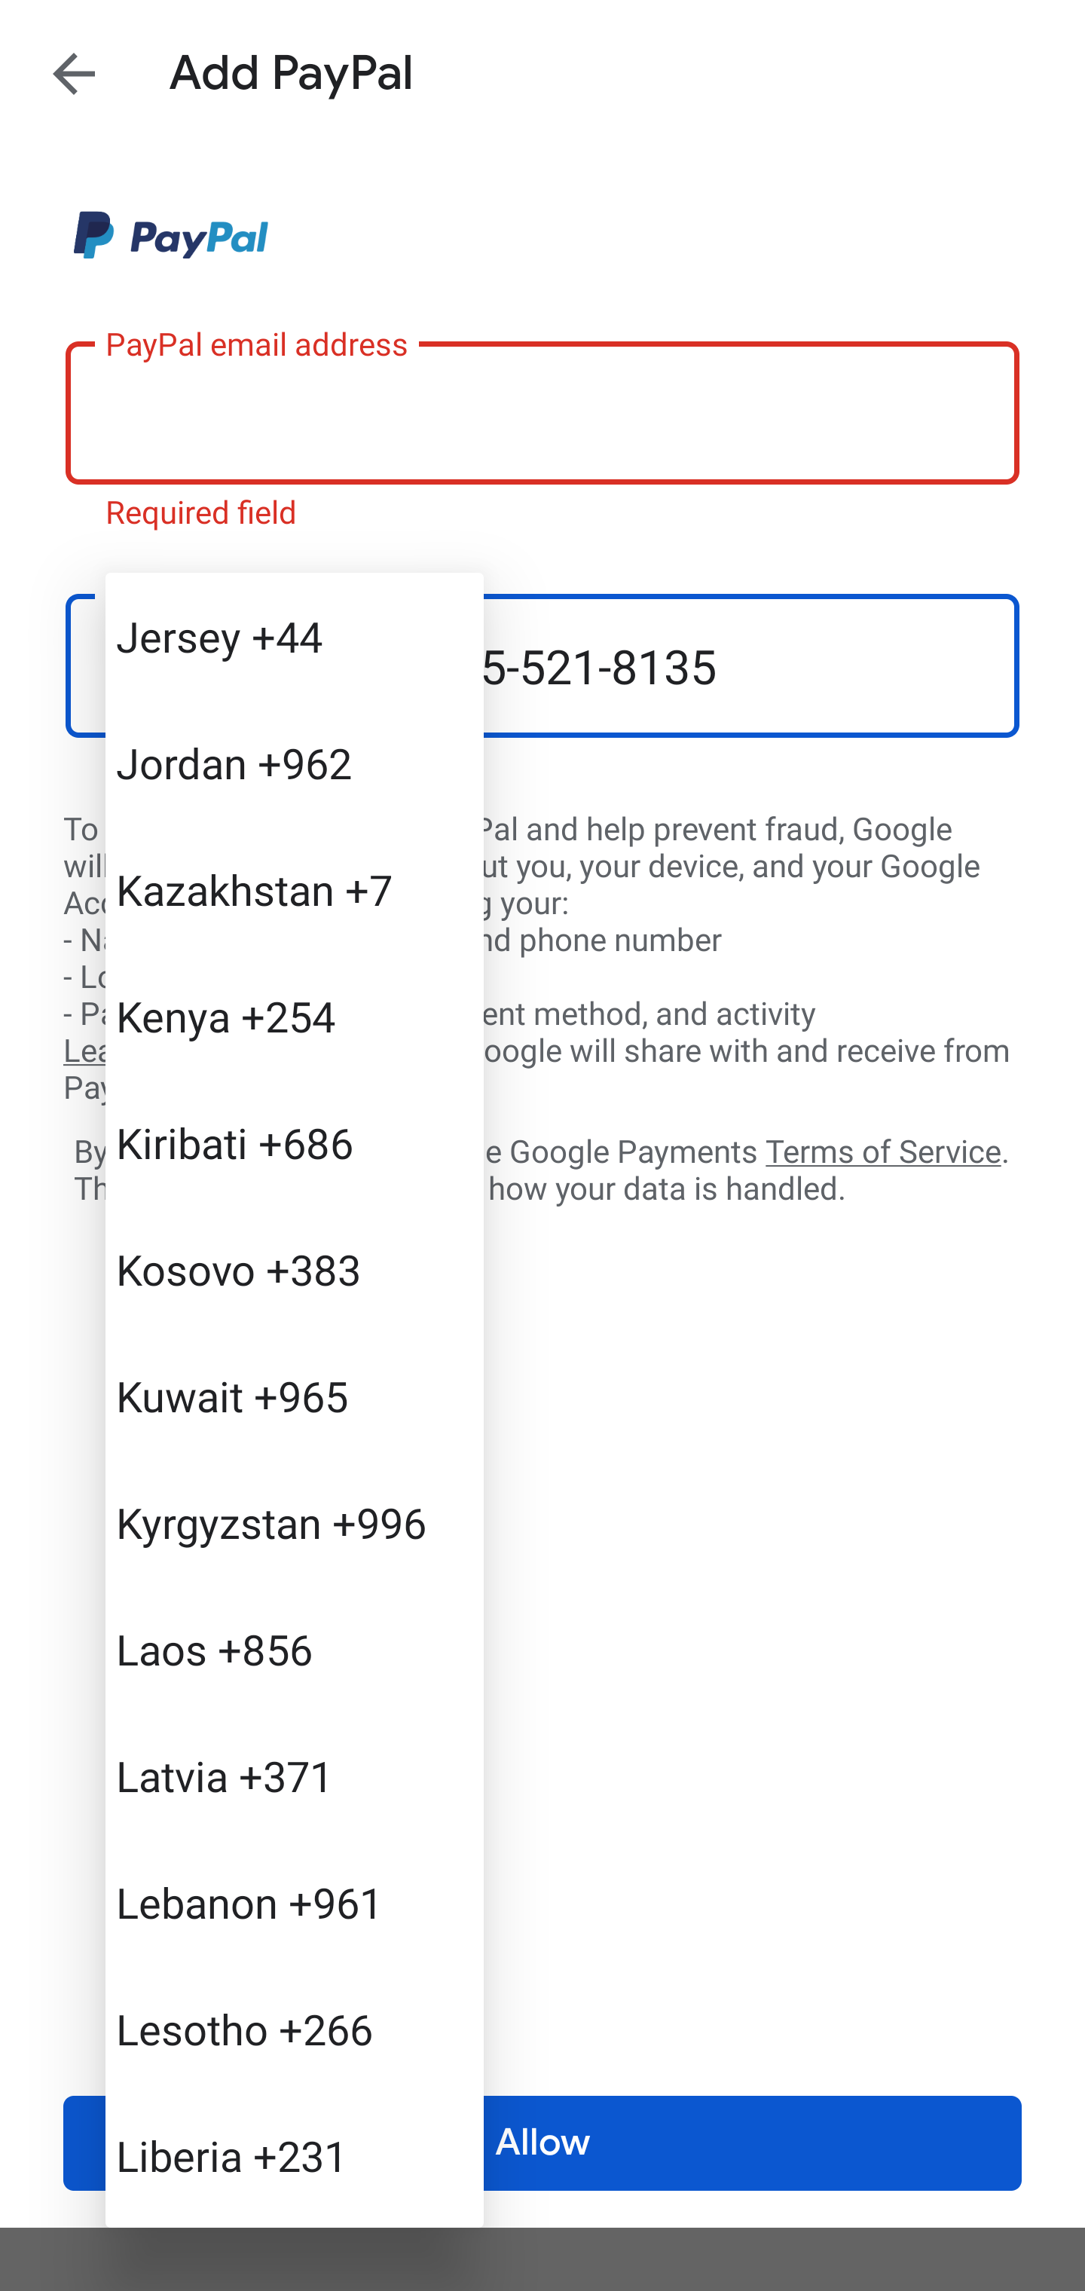  What do you see at coordinates (294, 1776) in the screenshot?
I see `Latvia +371` at bounding box center [294, 1776].